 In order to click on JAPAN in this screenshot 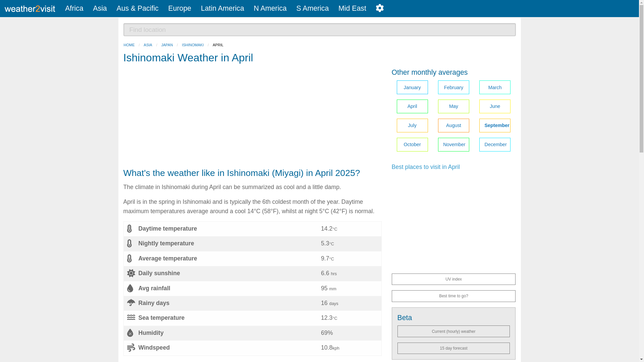, I will do `click(167, 45)`.